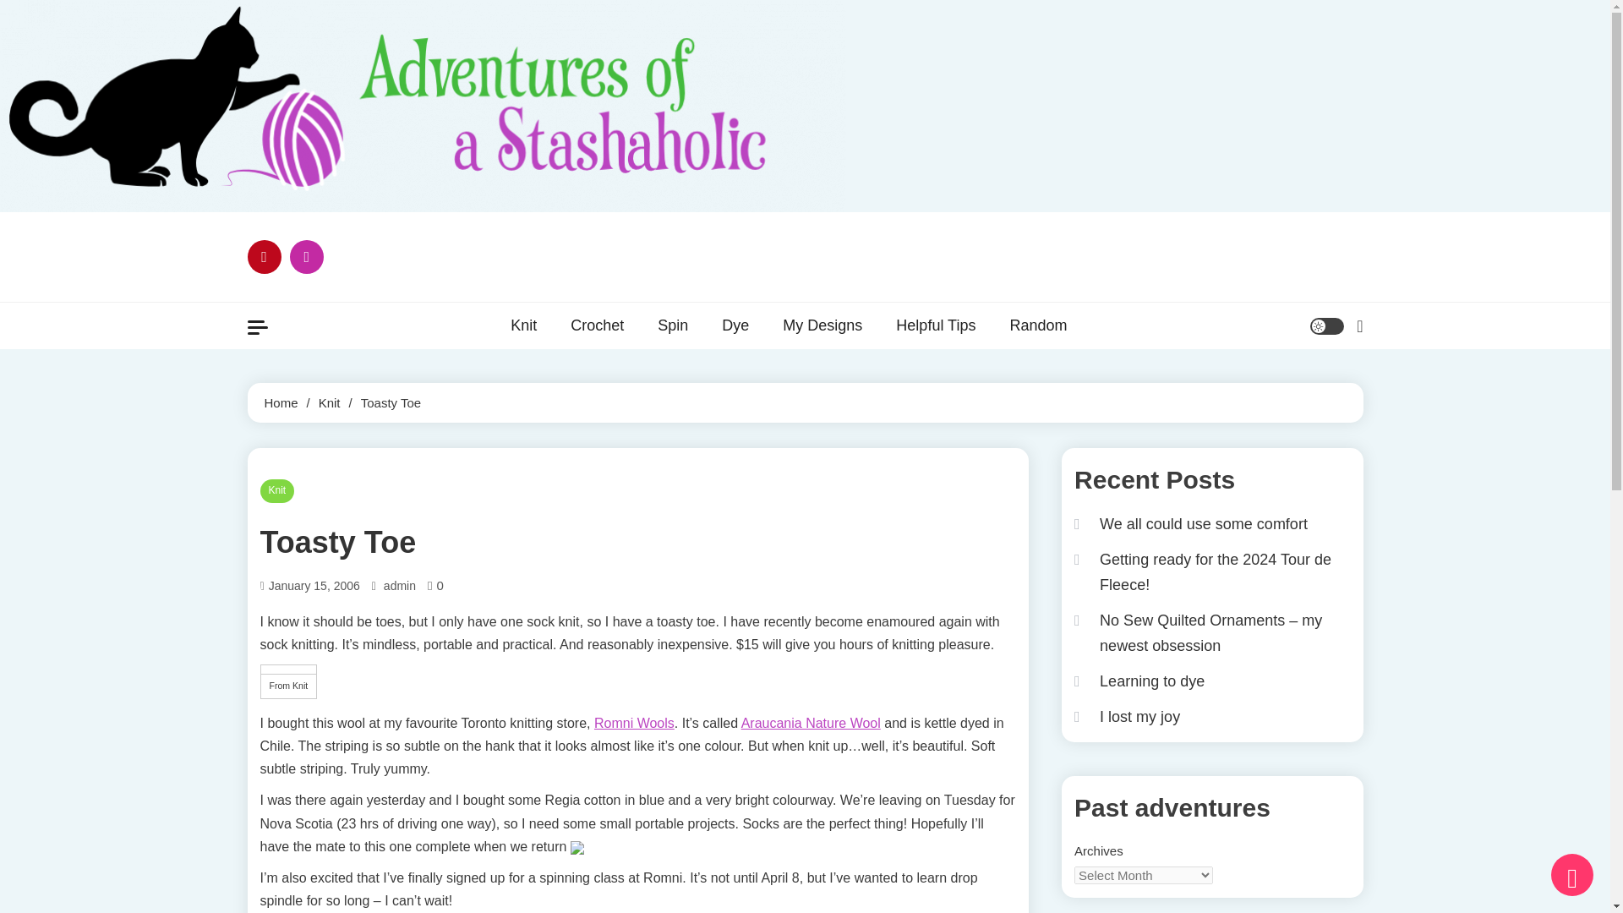  Describe the element at coordinates (673, 325) in the screenshot. I see `Spin` at that location.